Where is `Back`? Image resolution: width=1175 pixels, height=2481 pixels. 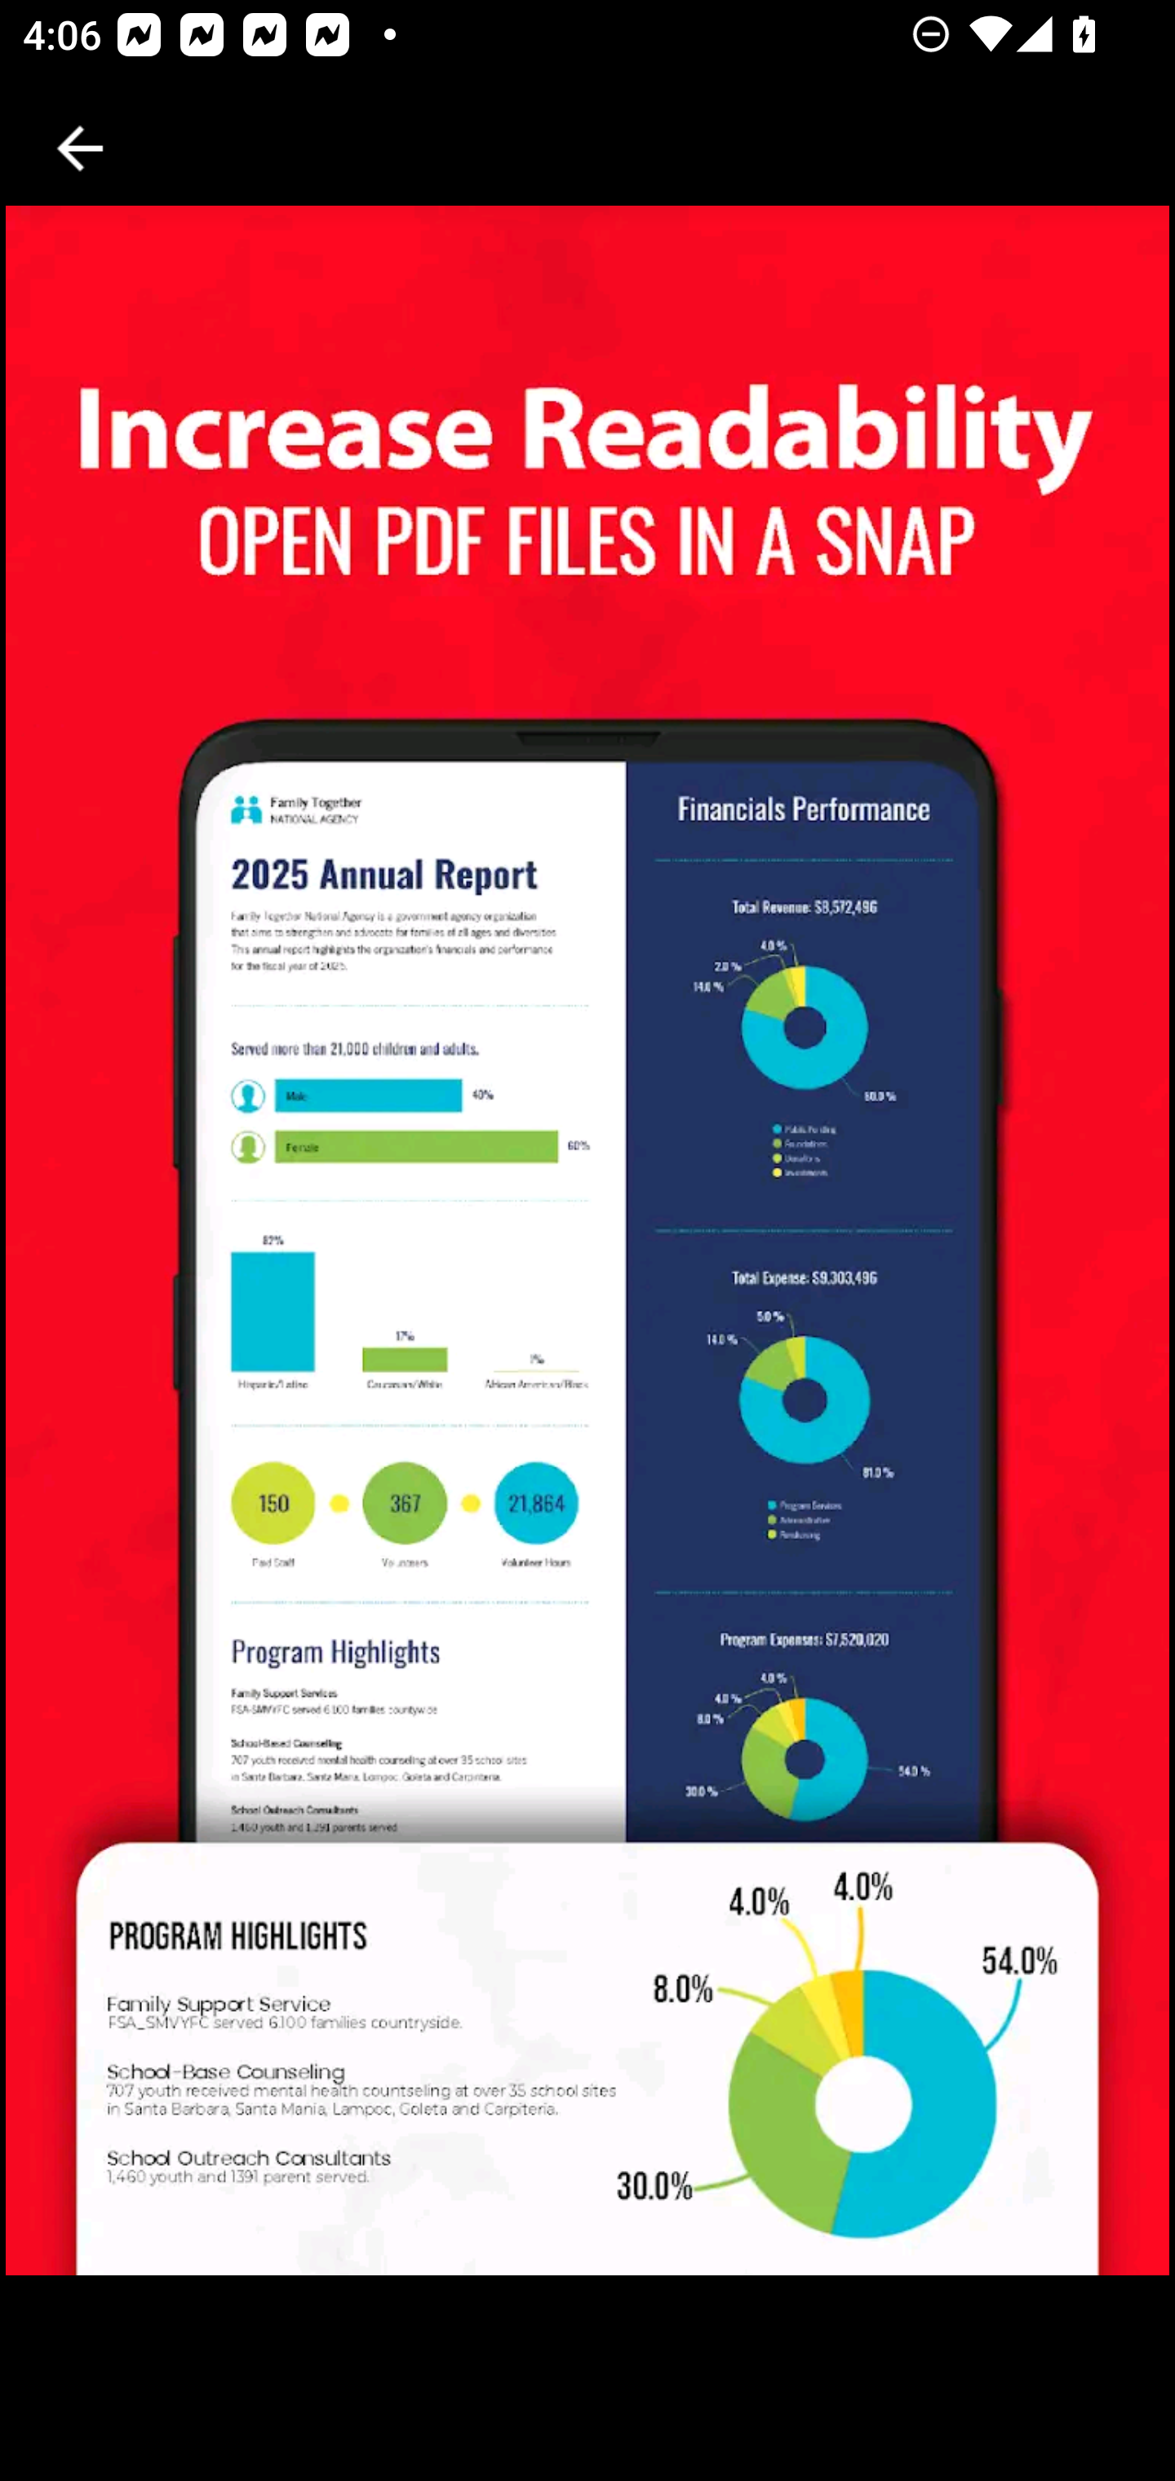
Back is located at coordinates (80, 149).